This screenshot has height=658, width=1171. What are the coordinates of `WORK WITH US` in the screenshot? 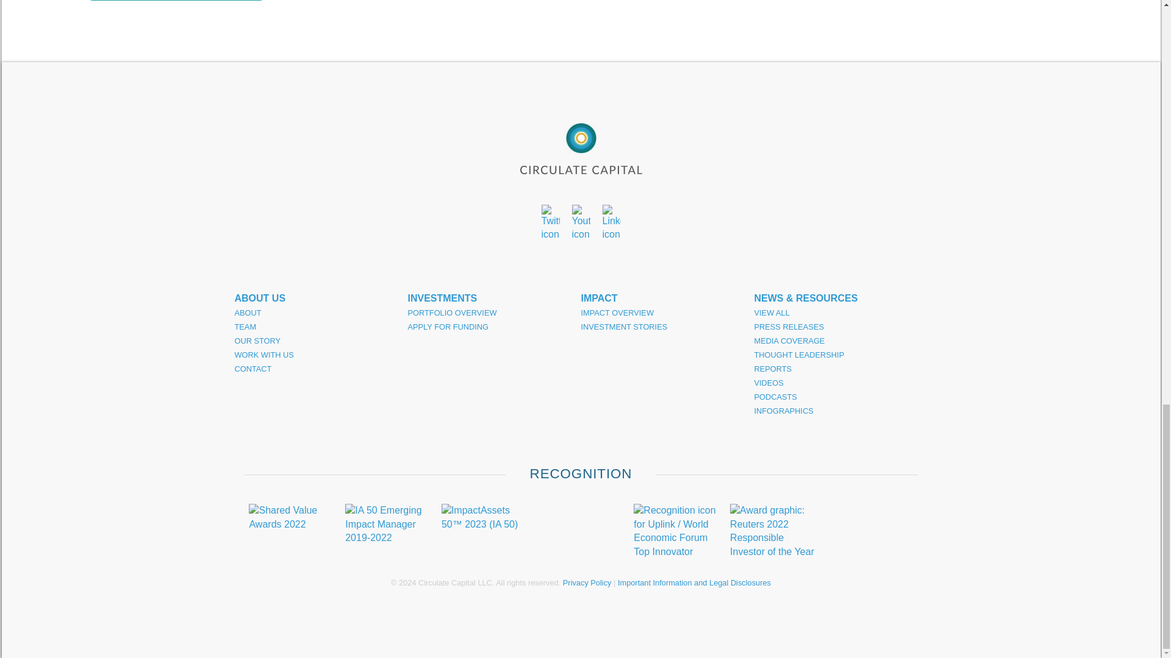 It's located at (321, 355).